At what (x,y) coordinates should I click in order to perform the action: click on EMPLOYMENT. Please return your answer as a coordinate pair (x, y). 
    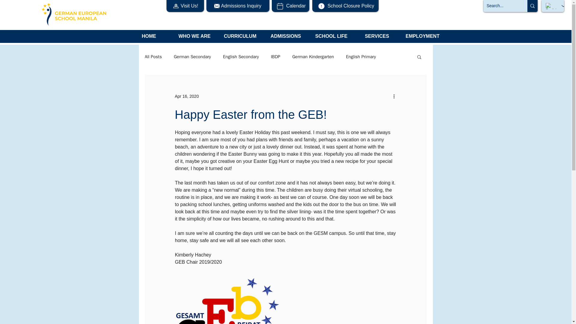
    Looking at the image, I should click on (422, 38).